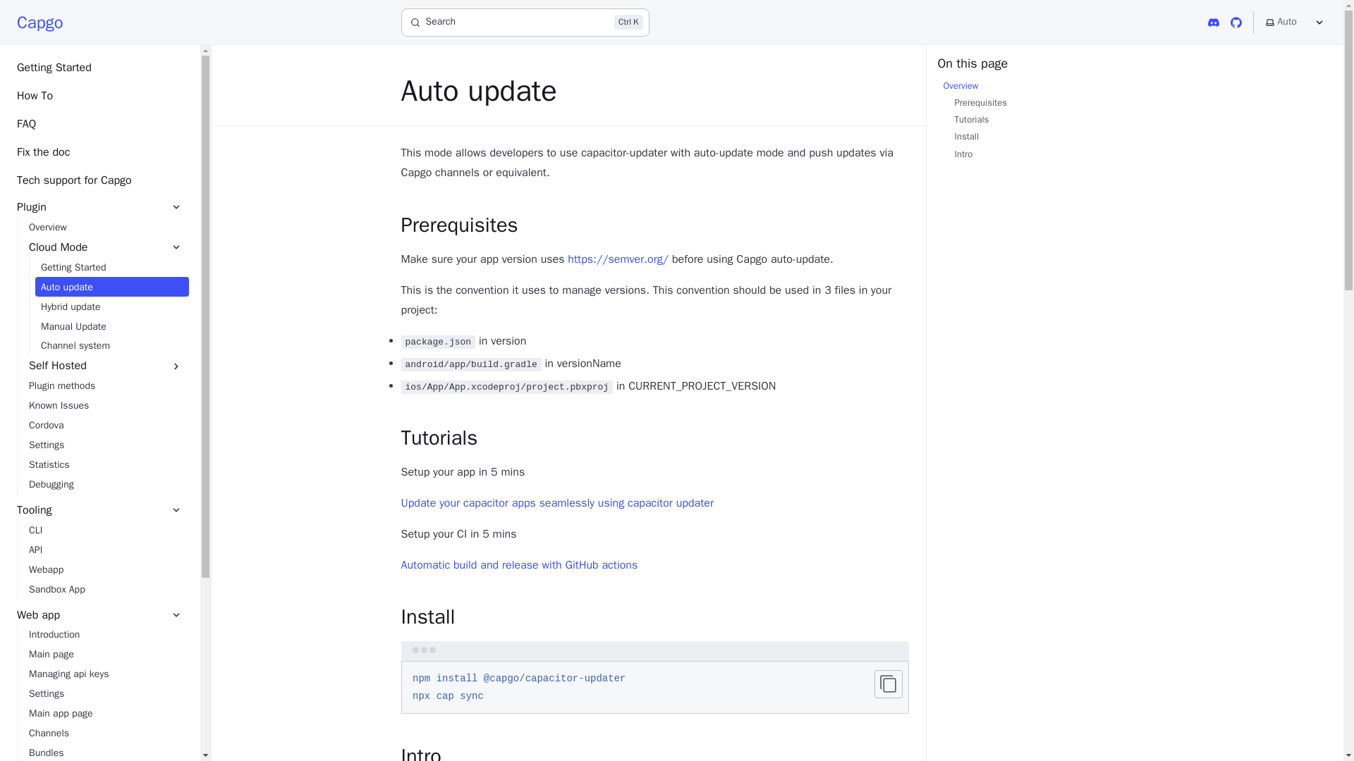  Describe the element at coordinates (100, 96) in the screenshot. I see `How To` at that location.